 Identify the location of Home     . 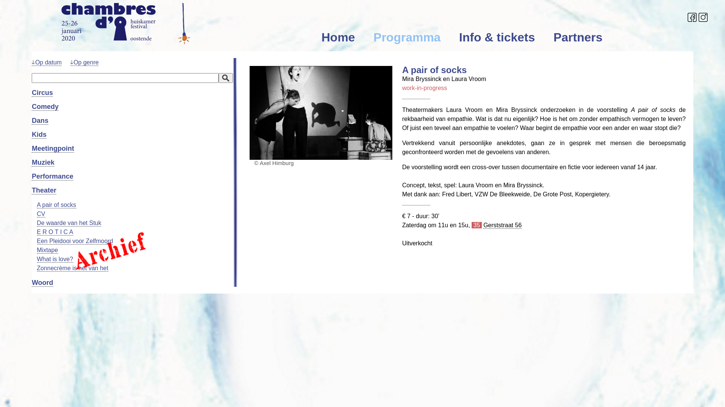
(346, 37).